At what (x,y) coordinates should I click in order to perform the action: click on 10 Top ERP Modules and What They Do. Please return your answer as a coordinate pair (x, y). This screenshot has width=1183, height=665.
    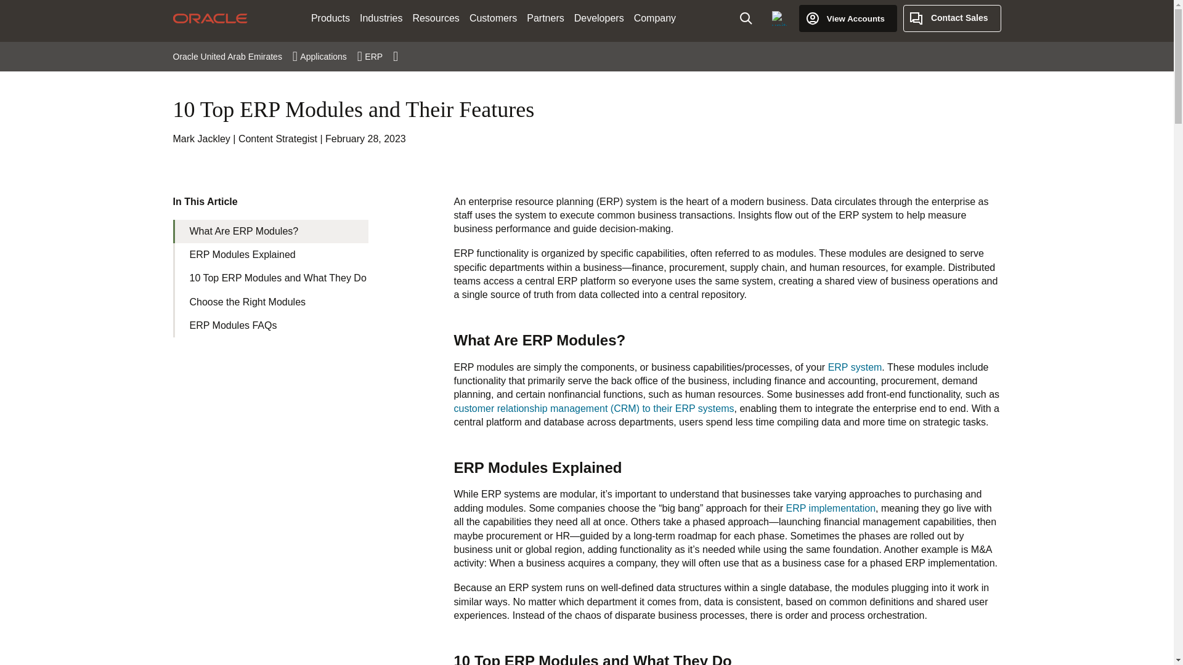
    Looking at the image, I should click on (270, 278).